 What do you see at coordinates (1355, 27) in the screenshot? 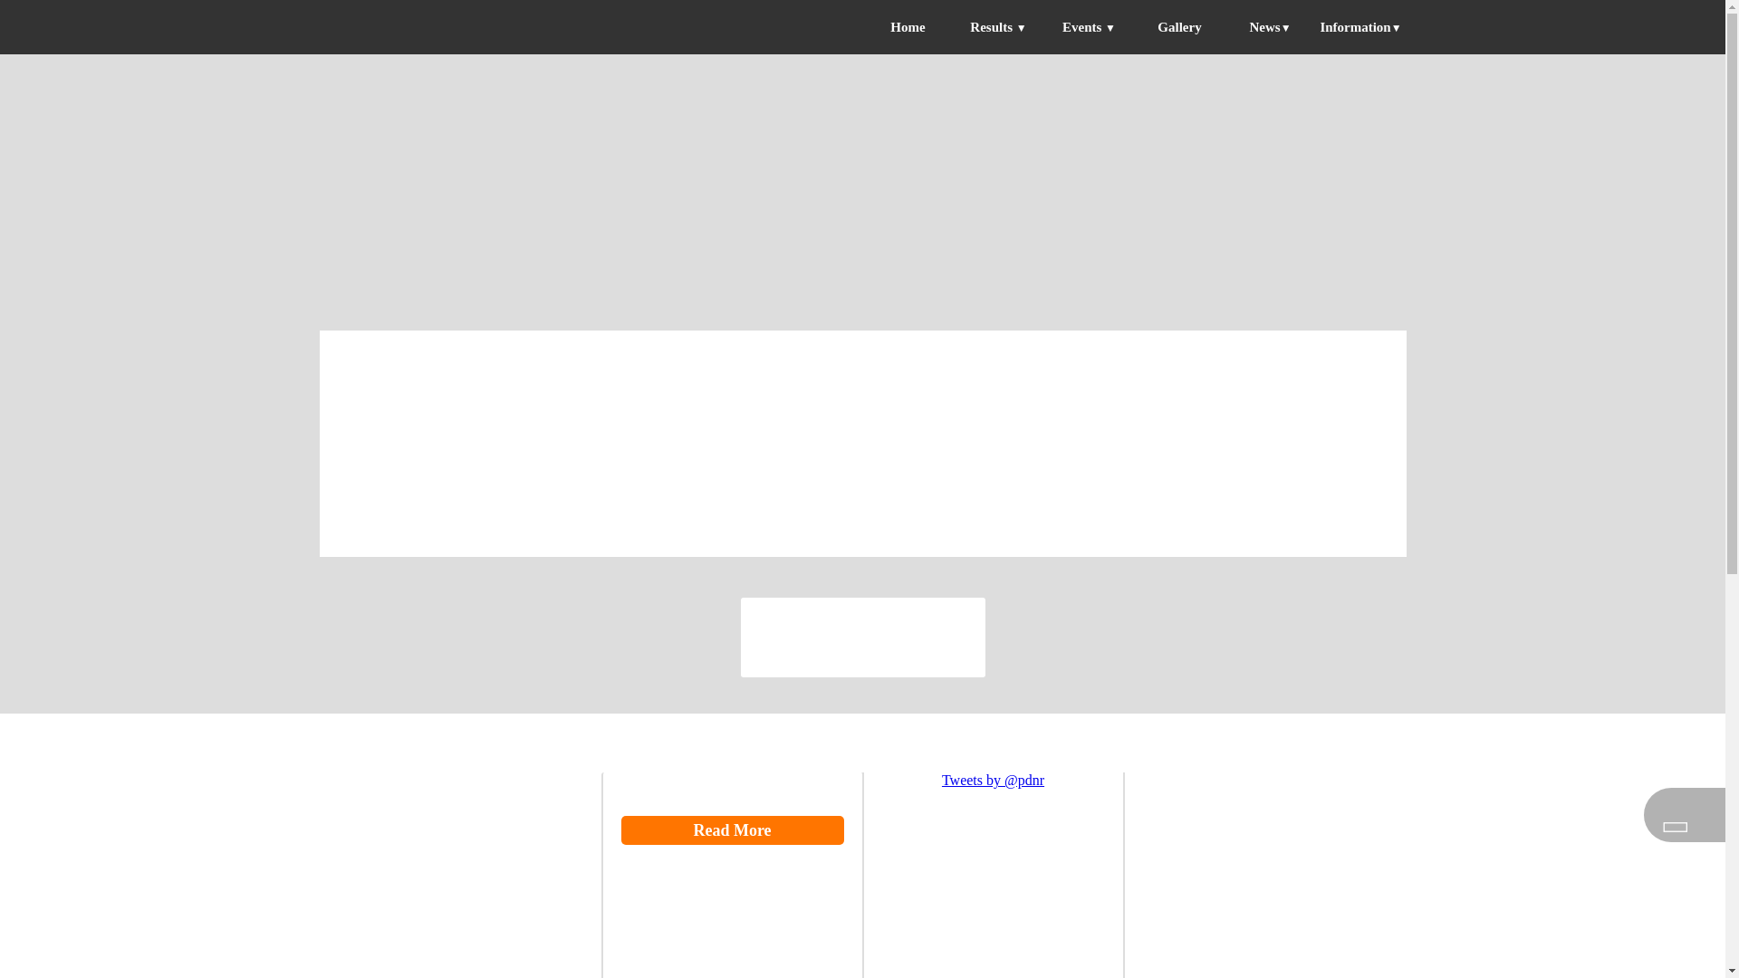
I see `Information` at bounding box center [1355, 27].